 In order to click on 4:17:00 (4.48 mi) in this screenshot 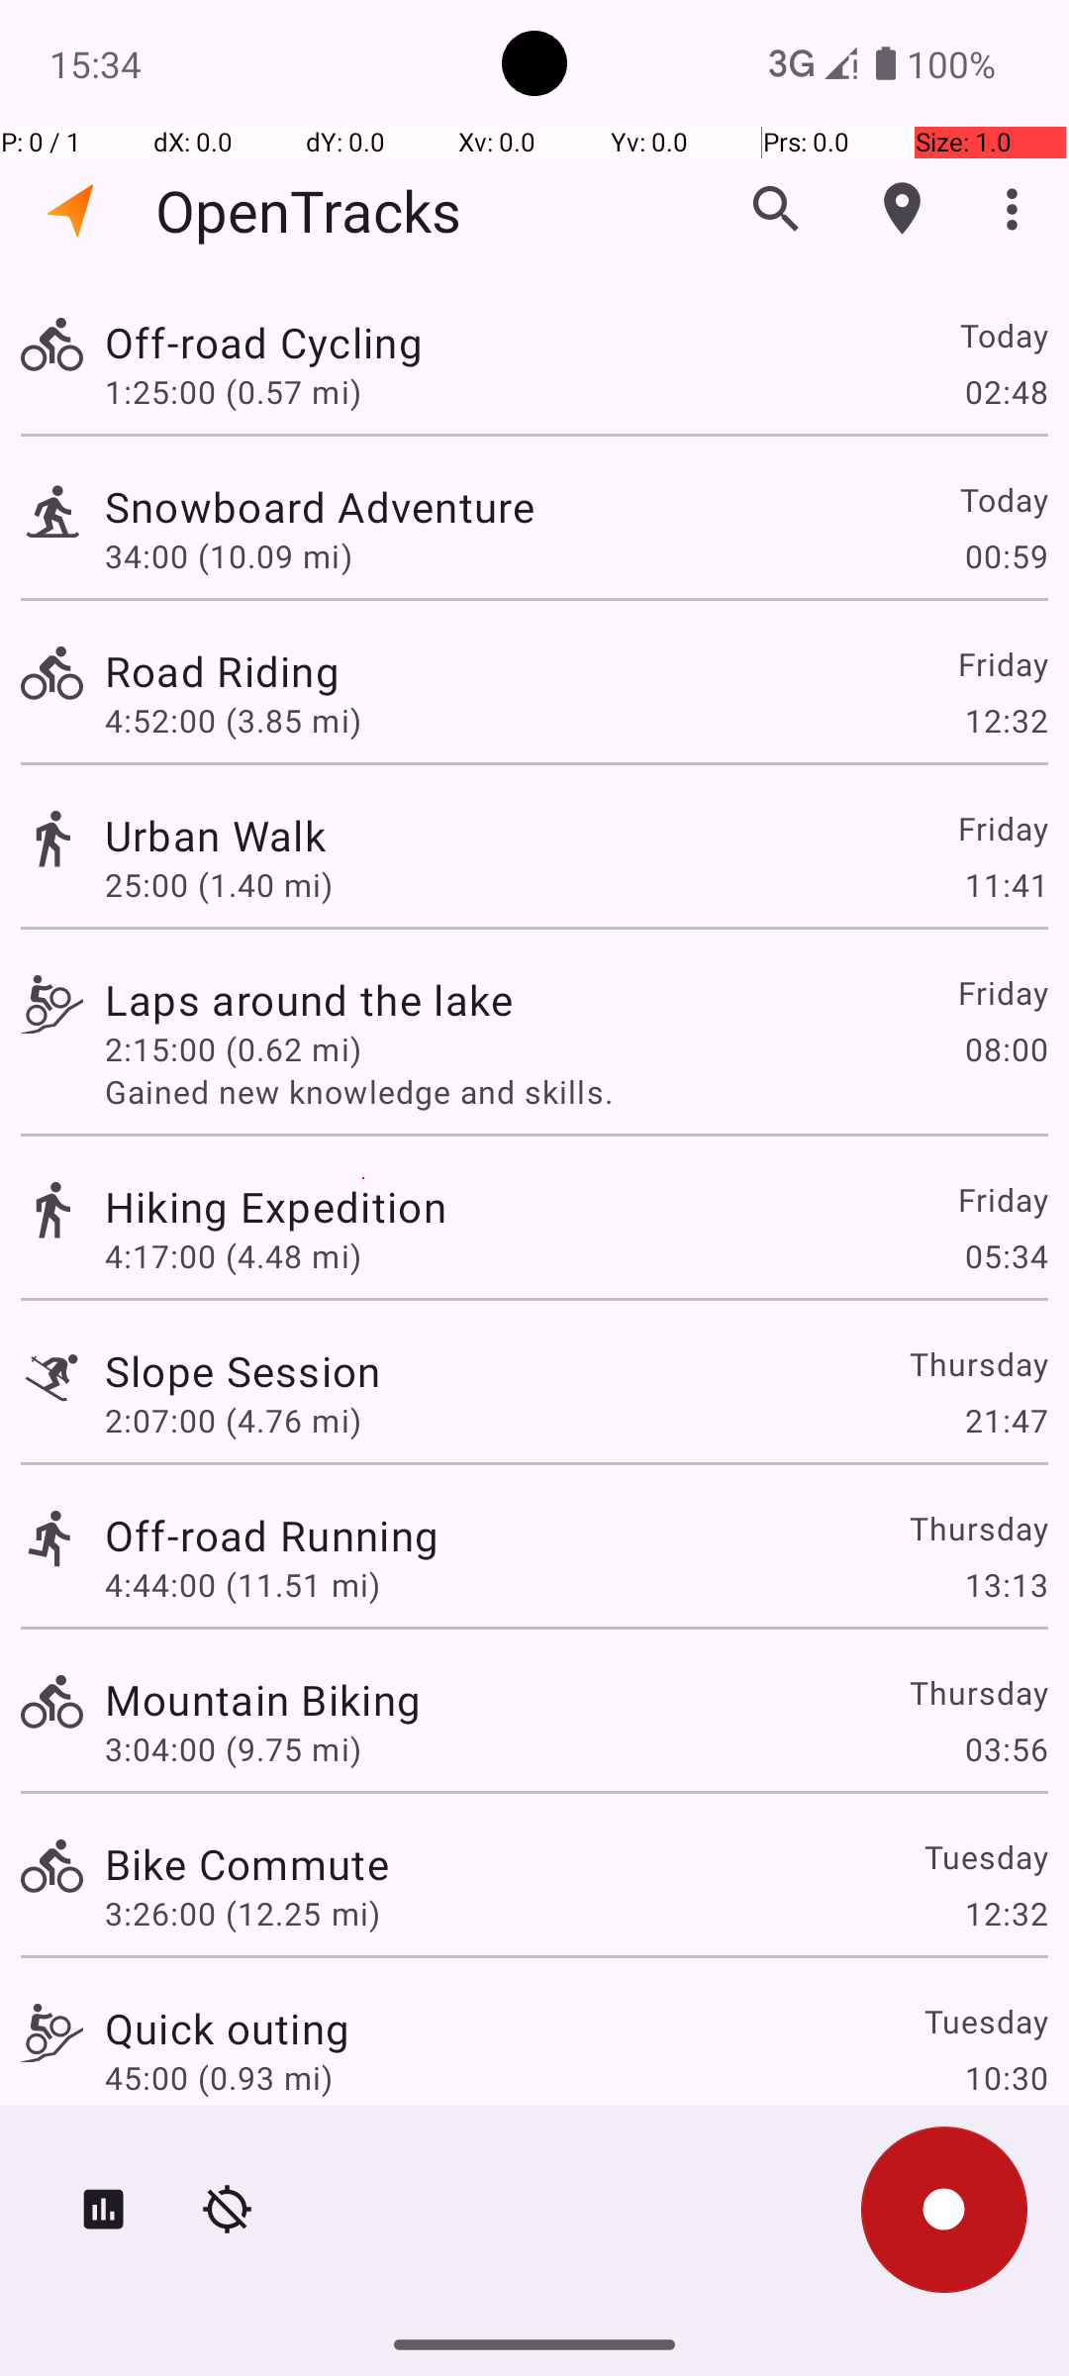, I will do `click(234, 1255)`.